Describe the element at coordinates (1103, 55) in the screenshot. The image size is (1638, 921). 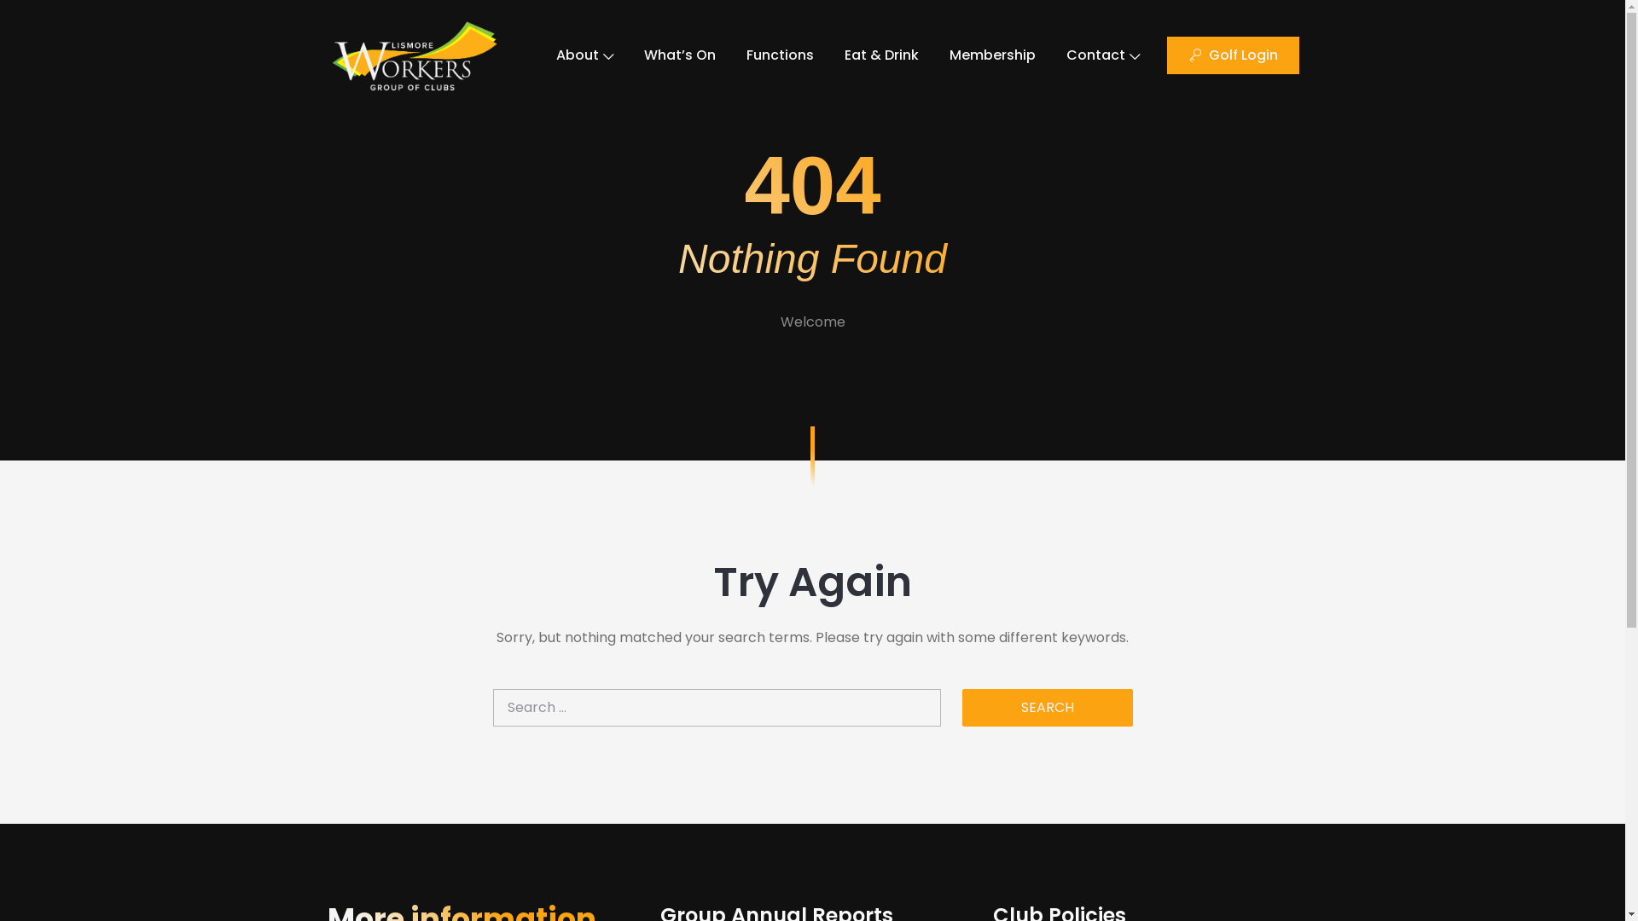
I see `Contact` at that location.